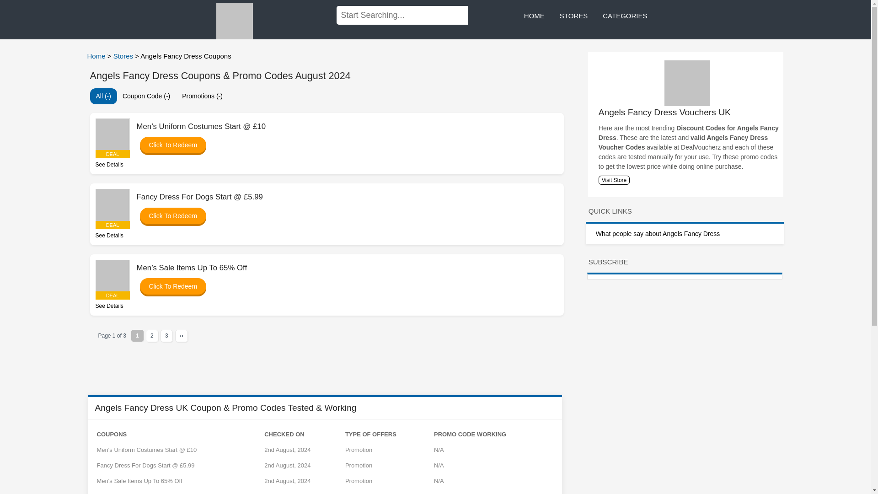 Image resolution: width=878 pixels, height=494 pixels. What do you see at coordinates (573, 16) in the screenshot?
I see `STORES` at bounding box center [573, 16].